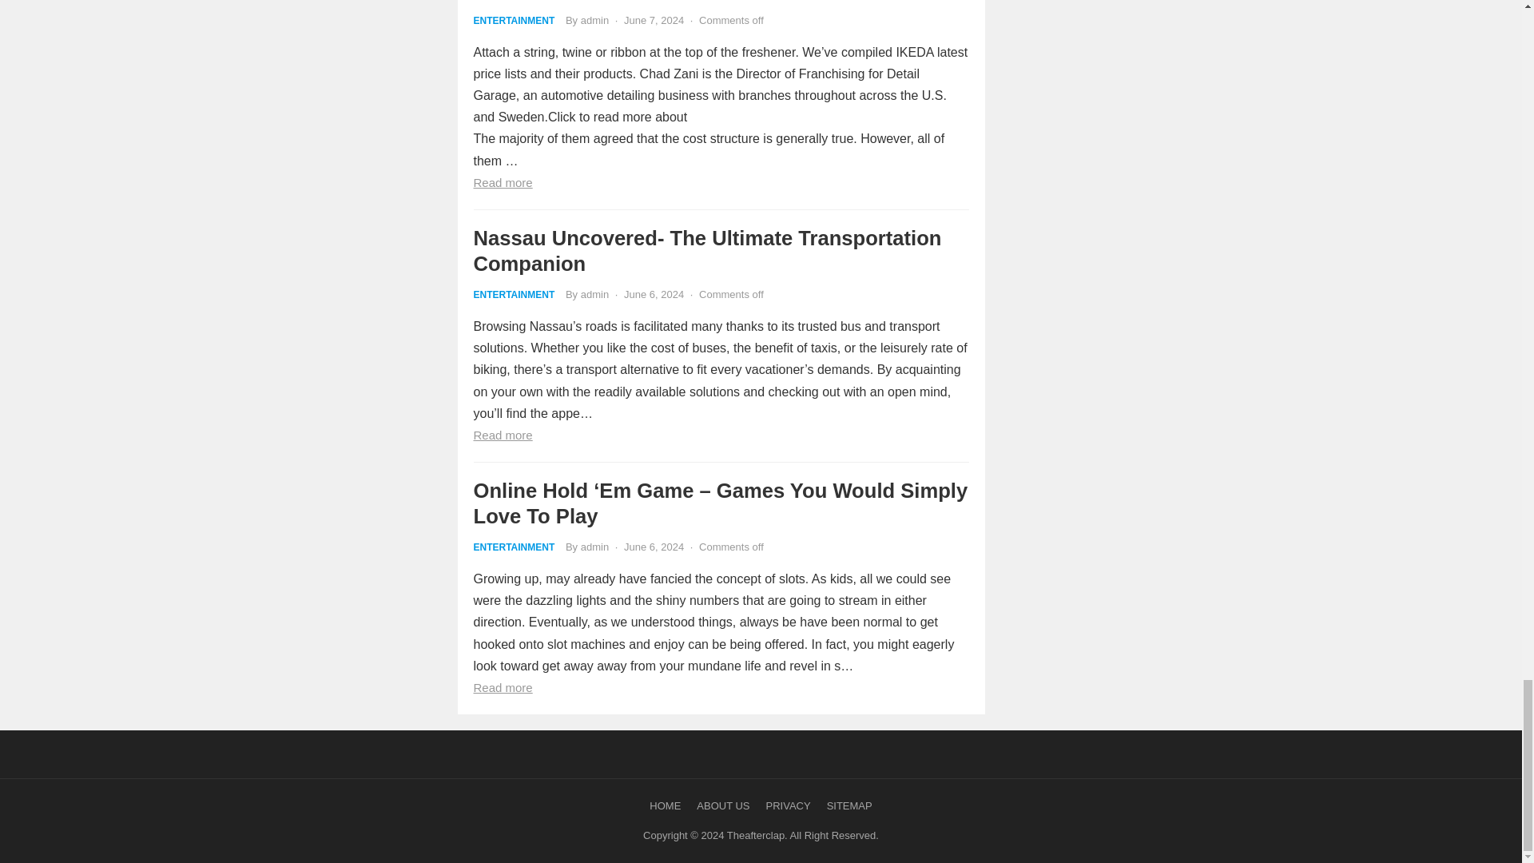  I want to click on Posts by admin, so click(594, 294).